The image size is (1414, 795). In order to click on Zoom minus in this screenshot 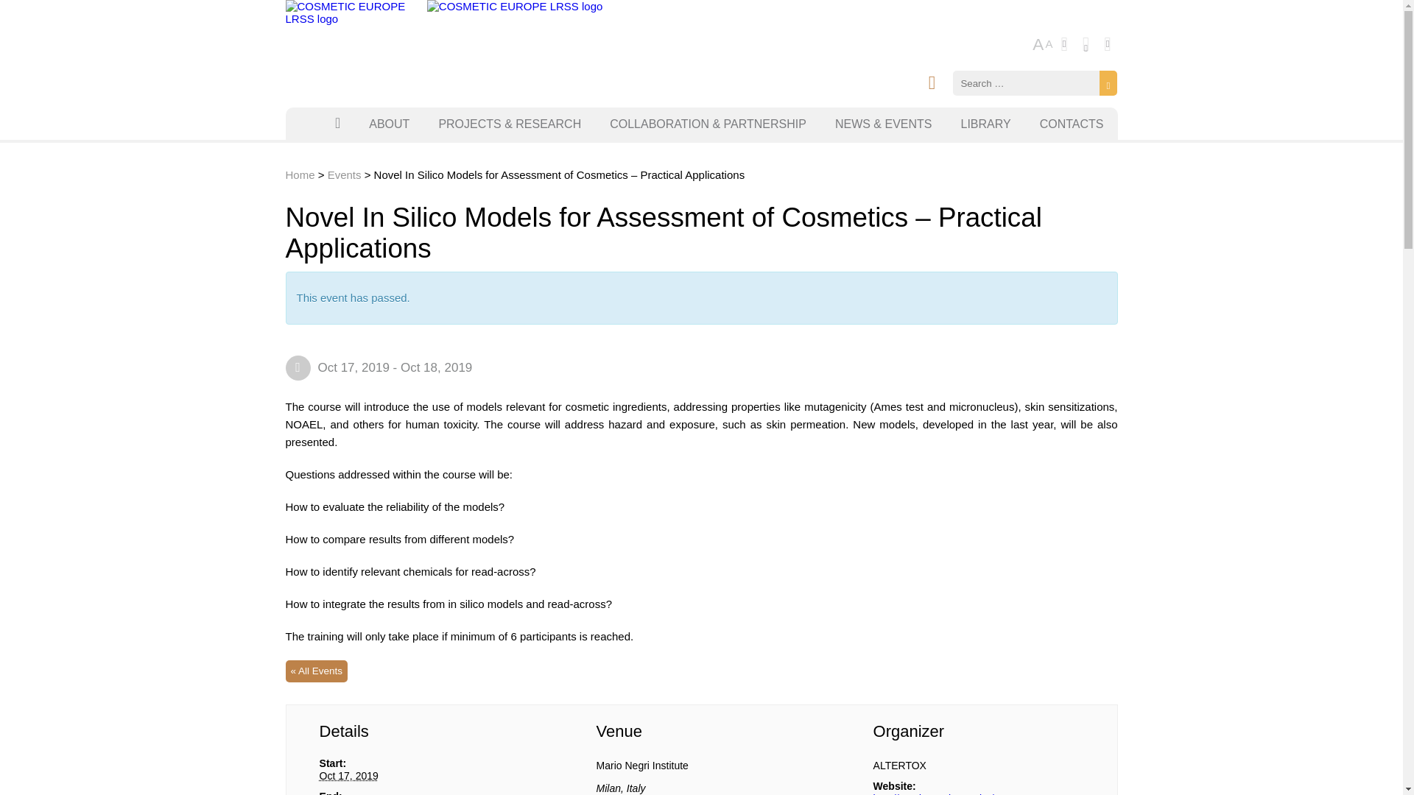, I will do `click(1086, 44)`.